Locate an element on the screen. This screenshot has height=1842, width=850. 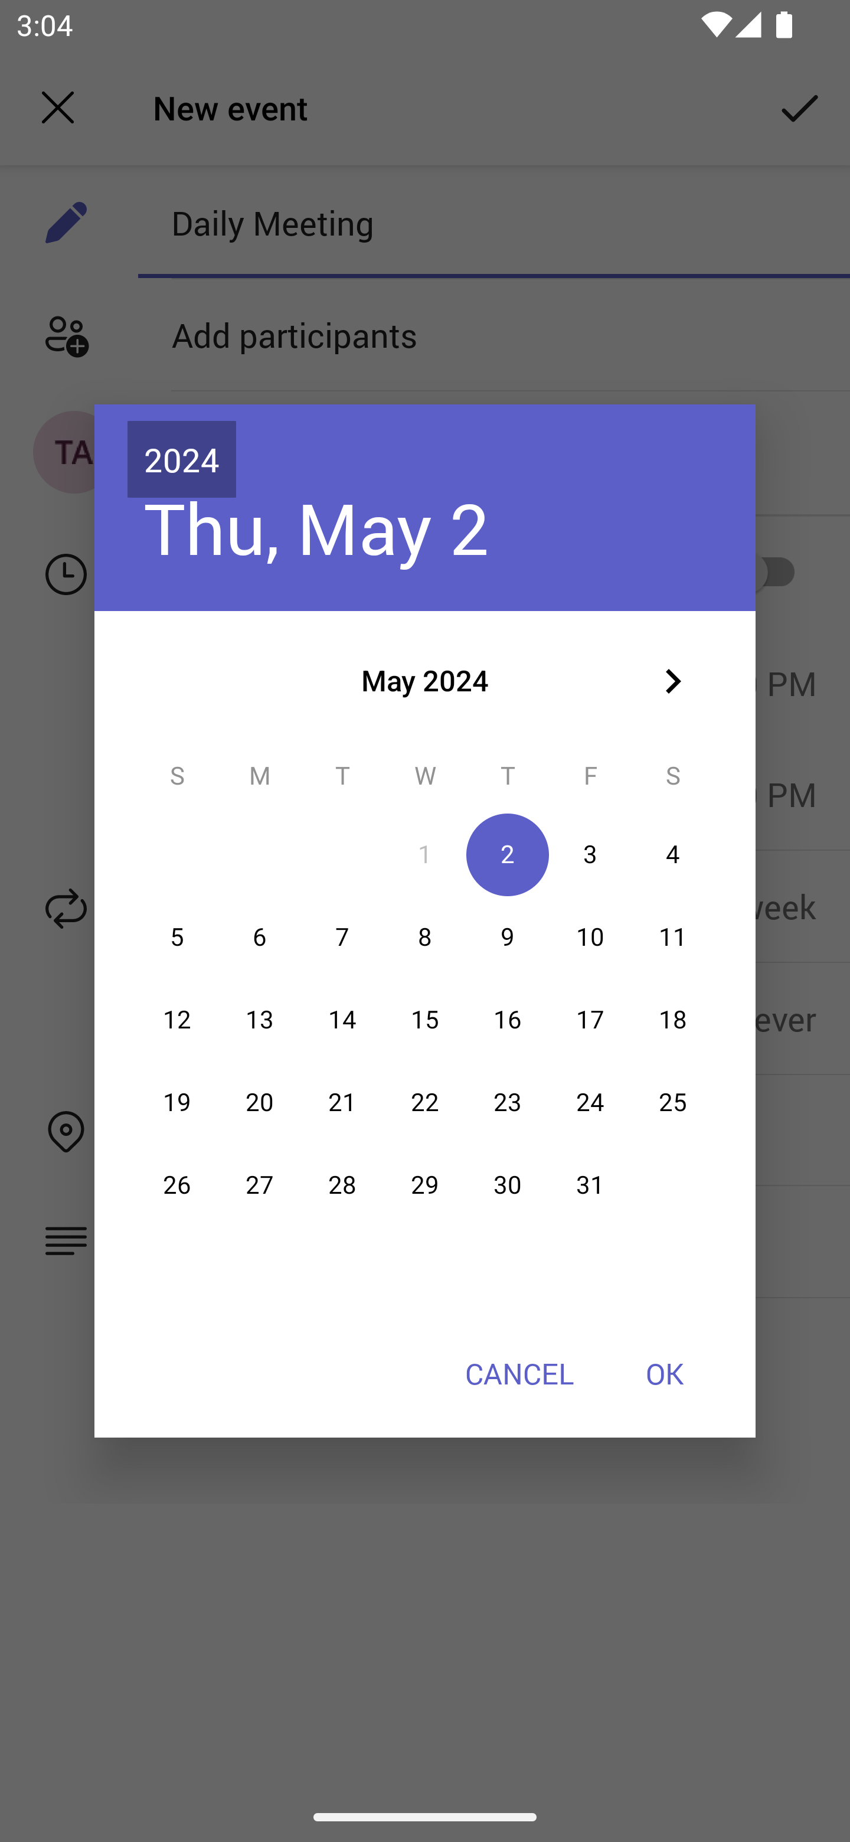
OK is located at coordinates (665, 1373).